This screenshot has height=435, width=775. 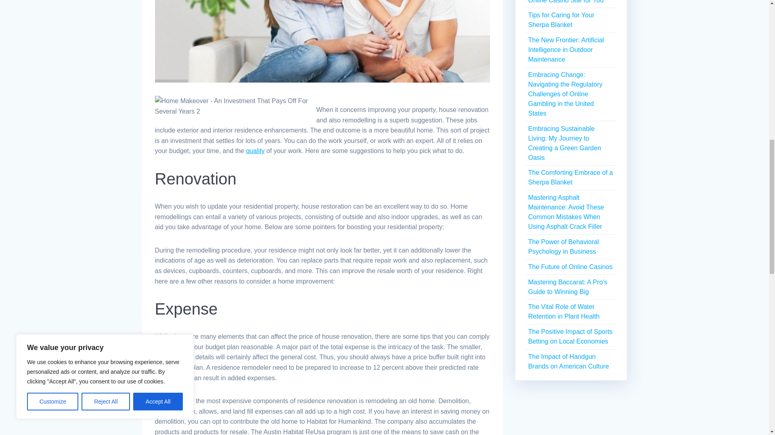 What do you see at coordinates (566, 2) in the screenshot?
I see `How to Find the Perfect Online Casino Site for You` at bounding box center [566, 2].